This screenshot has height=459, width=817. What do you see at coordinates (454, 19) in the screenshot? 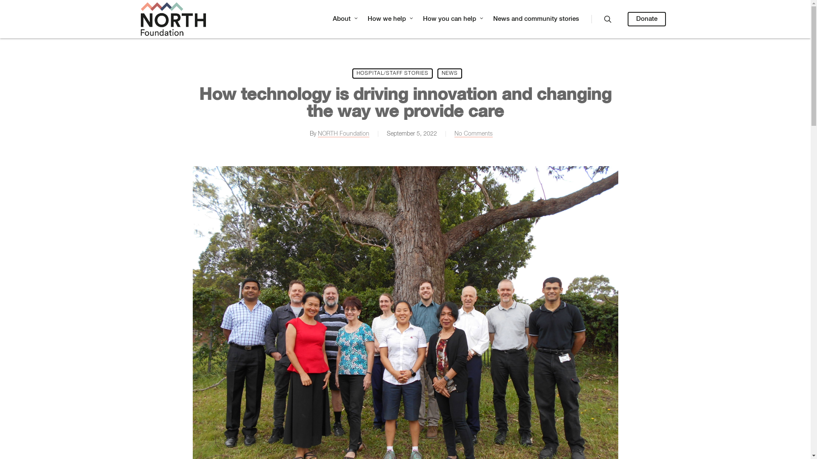
I see `How you can help` at bounding box center [454, 19].